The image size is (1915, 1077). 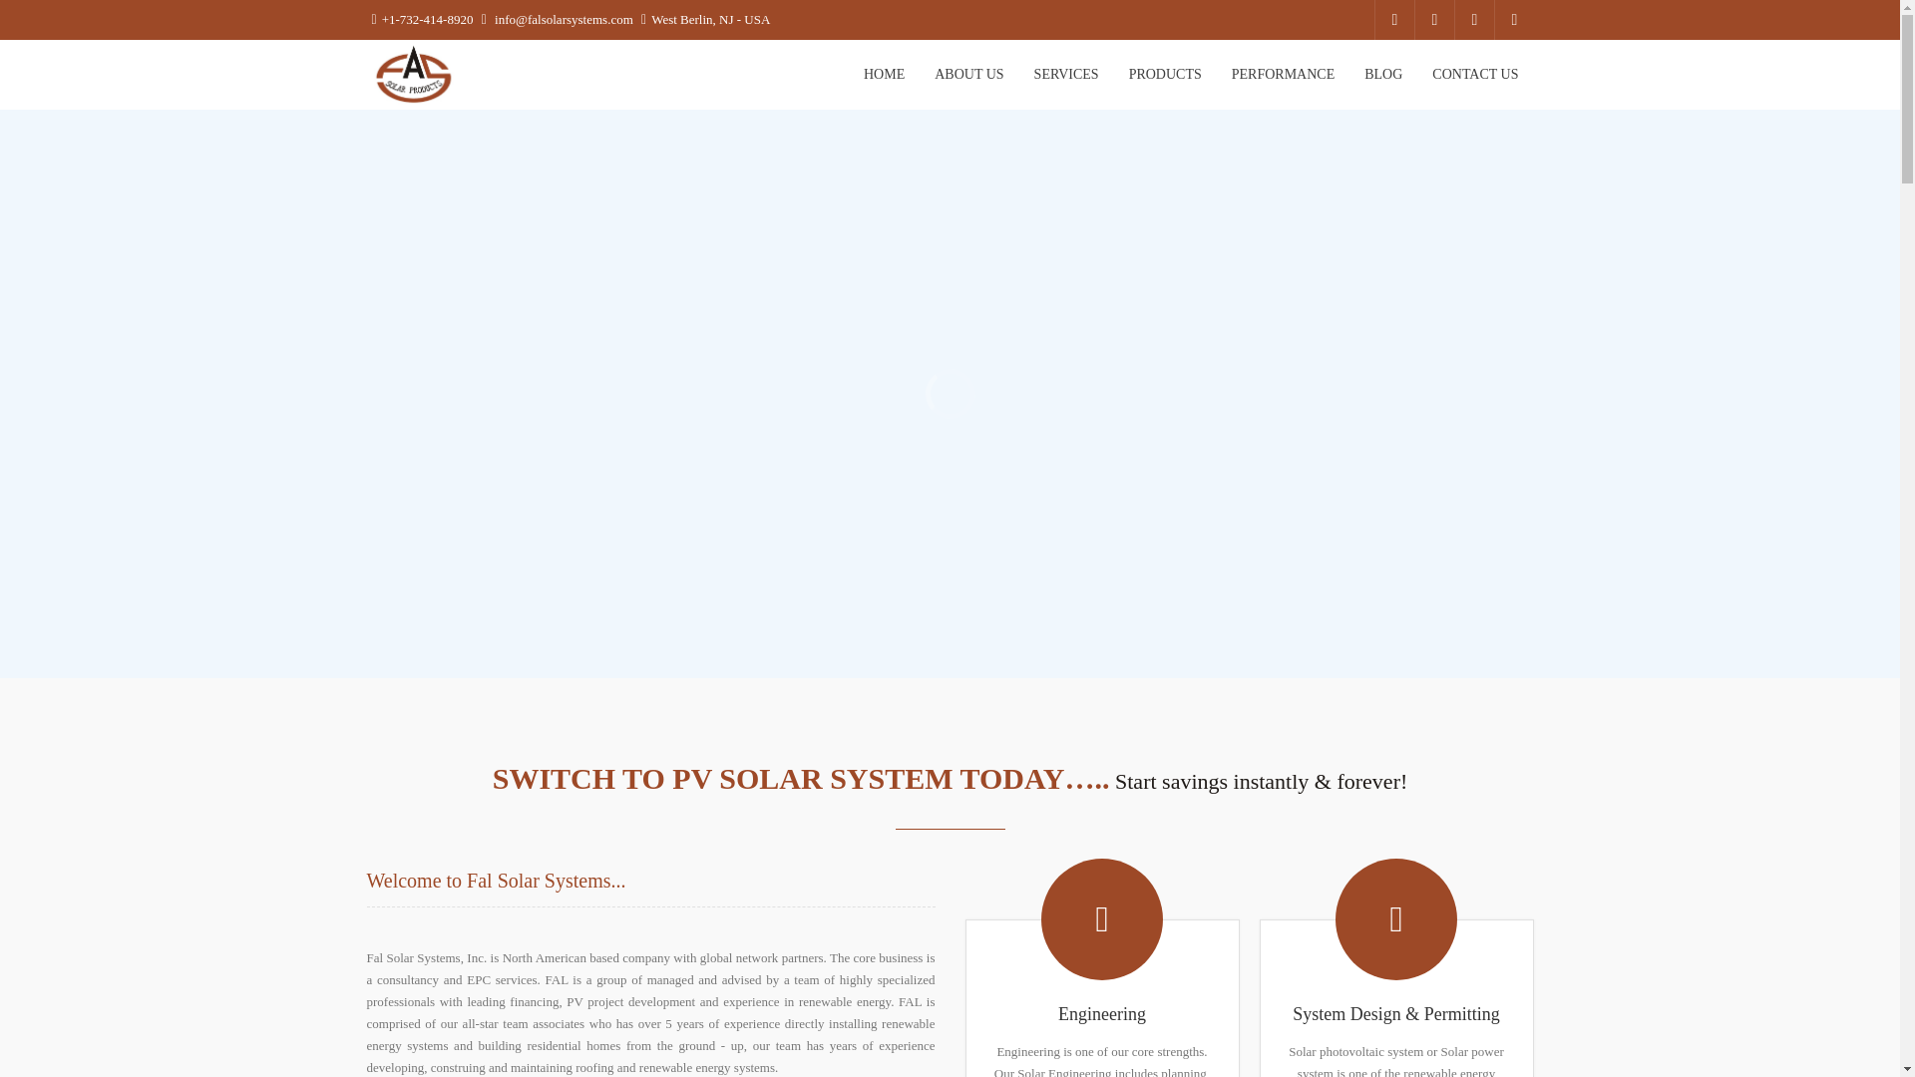 What do you see at coordinates (1434, 20) in the screenshot?
I see `twitter` at bounding box center [1434, 20].